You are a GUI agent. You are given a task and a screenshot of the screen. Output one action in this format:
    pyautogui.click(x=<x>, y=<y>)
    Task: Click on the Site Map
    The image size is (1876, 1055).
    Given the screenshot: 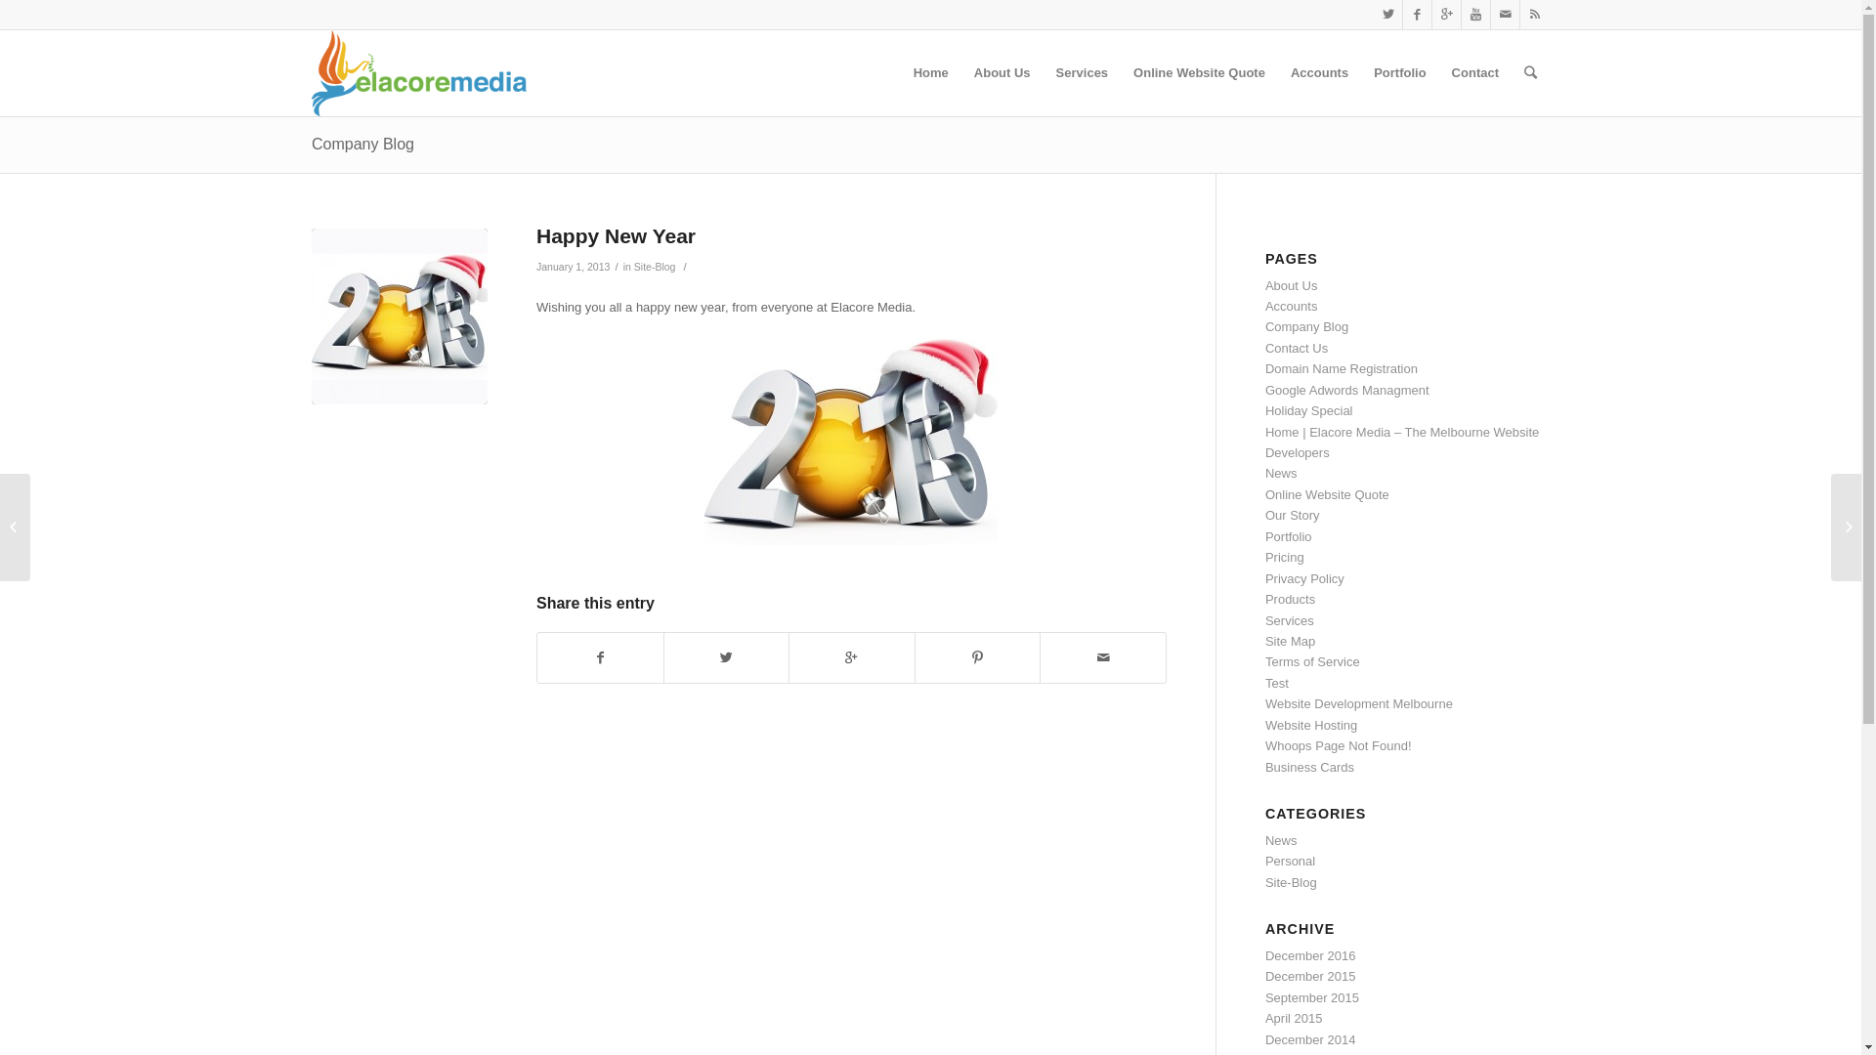 What is the action you would take?
    pyautogui.click(x=1290, y=641)
    